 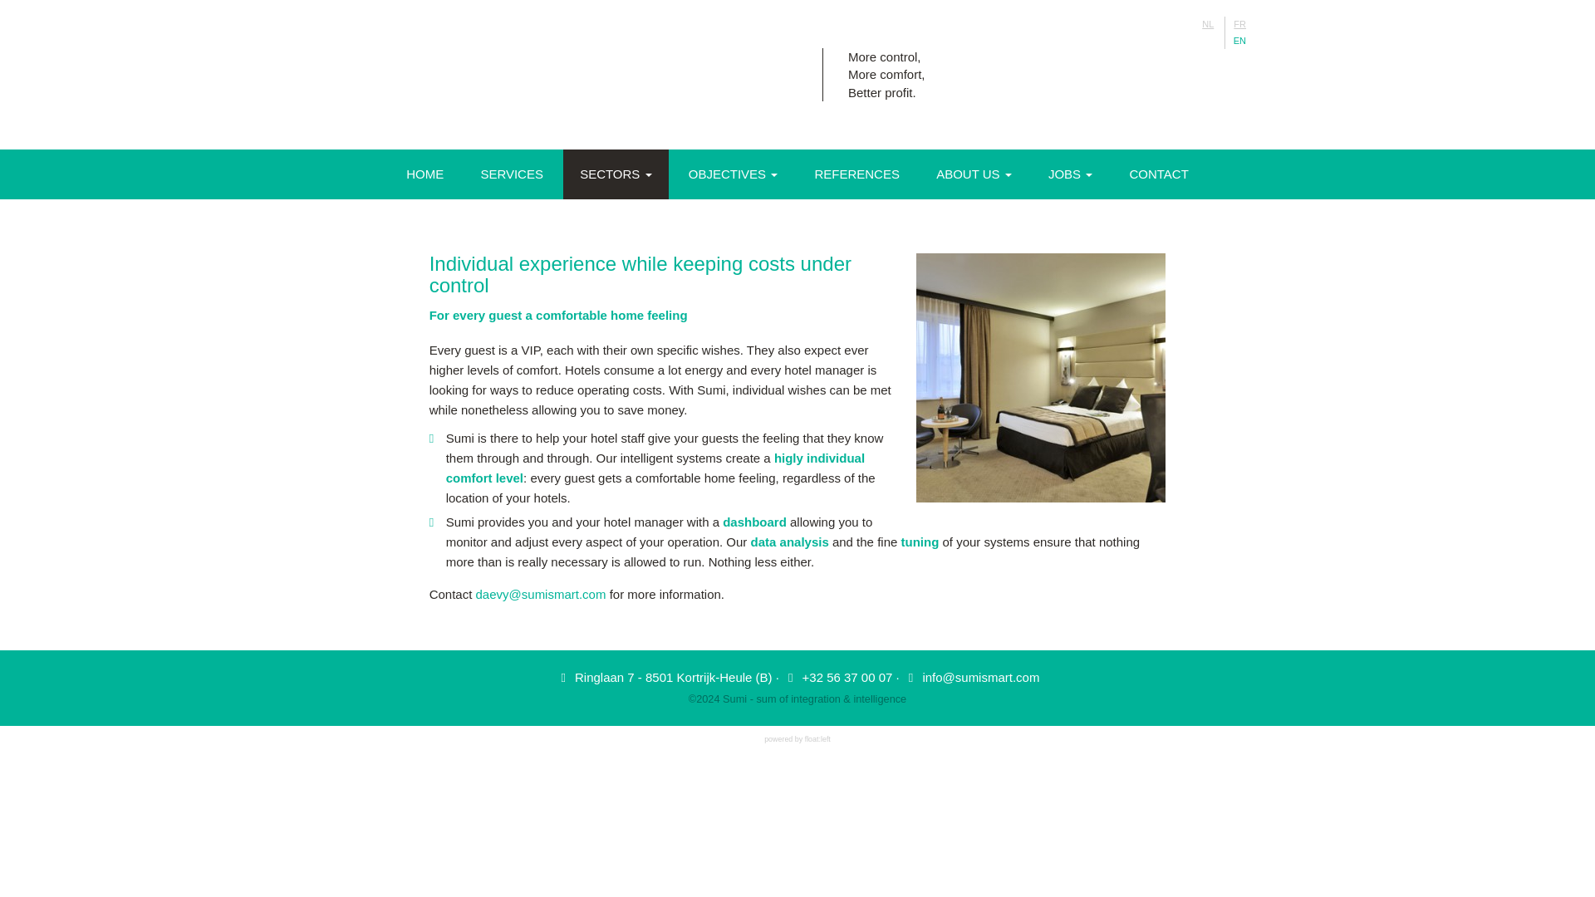 I want to click on CONTACT, so click(x=1158, y=174).